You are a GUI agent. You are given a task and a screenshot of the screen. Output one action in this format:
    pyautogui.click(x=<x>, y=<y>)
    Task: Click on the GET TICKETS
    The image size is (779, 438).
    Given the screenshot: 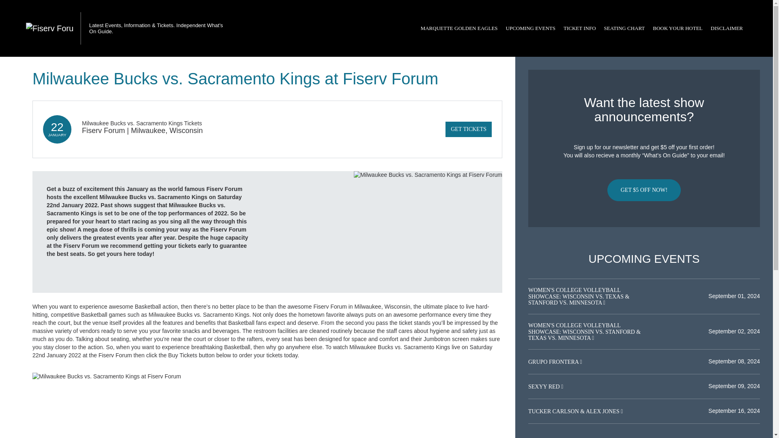 What is the action you would take?
    pyautogui.click(x=468, y=129)
    